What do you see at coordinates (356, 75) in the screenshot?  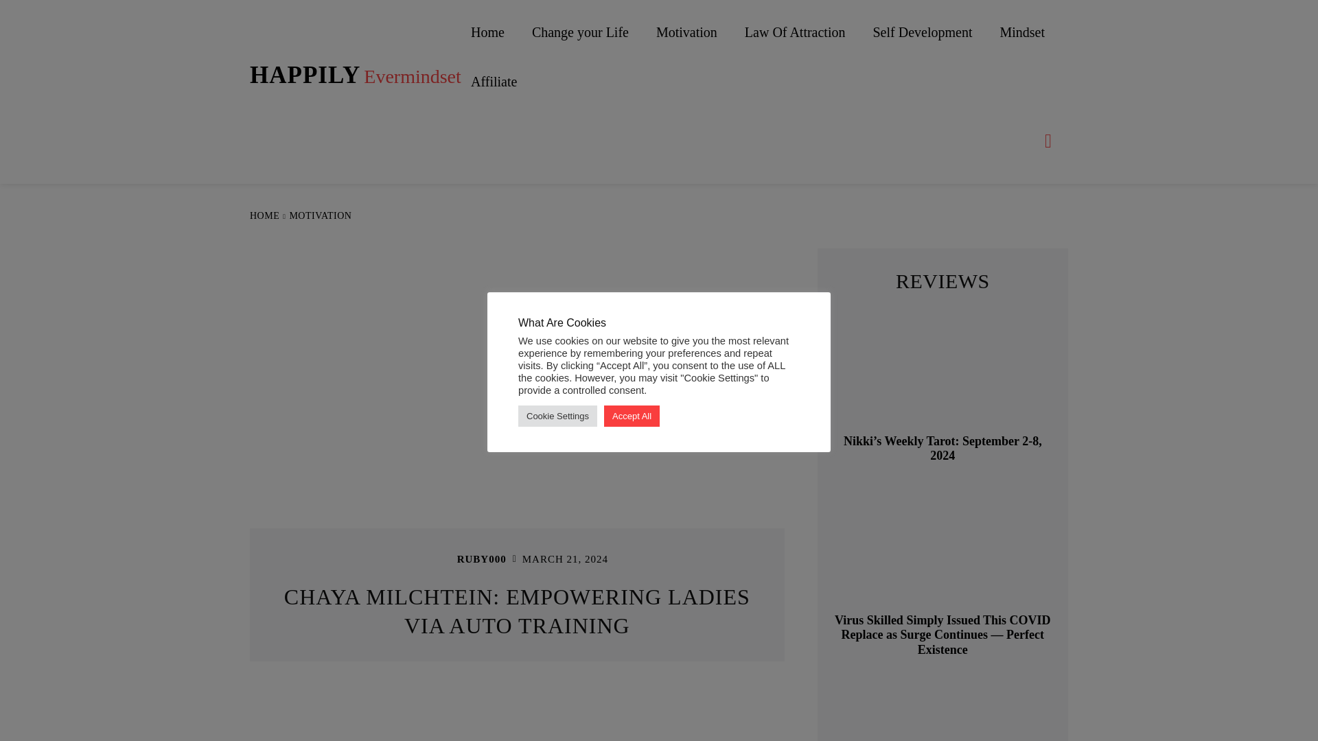 I see `Change your Life` at bounding box center [356, 75].